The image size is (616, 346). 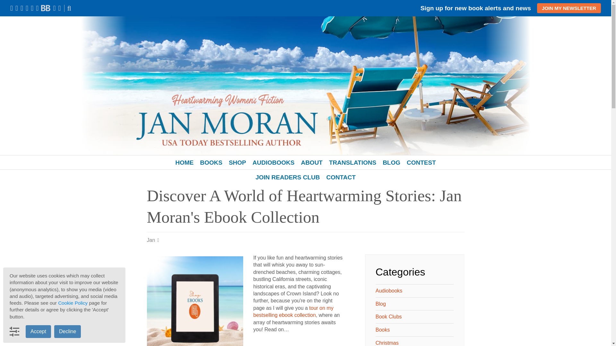 What do you see at coordinates (273, 163) in the screenshot?
I see `AUDIOBOOKS` at bounding box center [273, 163].